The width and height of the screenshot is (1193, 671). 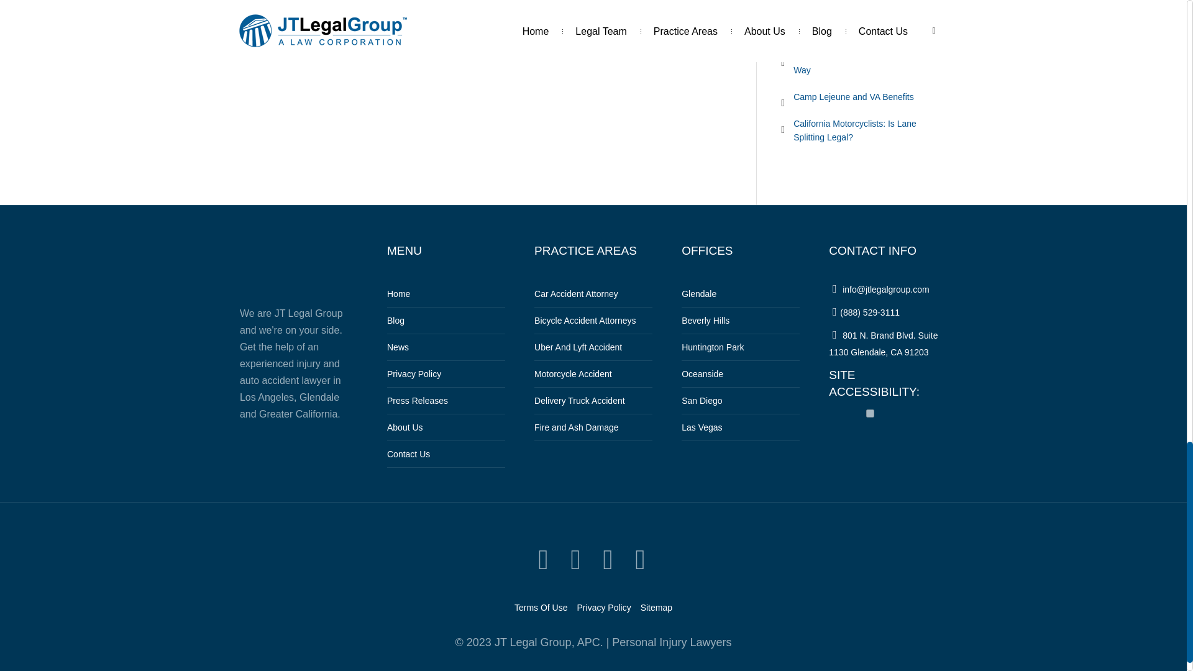 What do you see at coordinates (575, 560) in the screenshot?
I see `Facebook` at bounding box center [575, 560].